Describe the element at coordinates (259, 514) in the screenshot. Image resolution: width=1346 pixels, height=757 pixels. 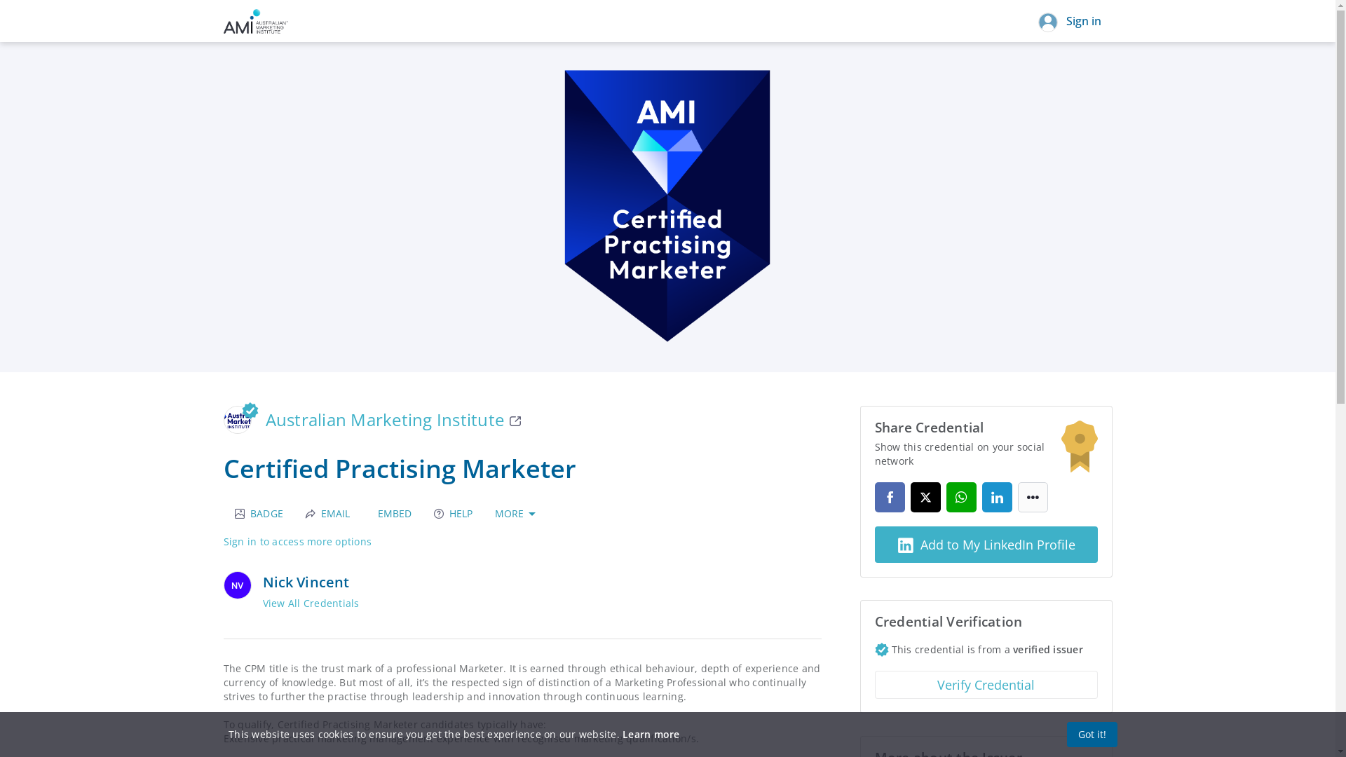
I see `BADGE` at that location.